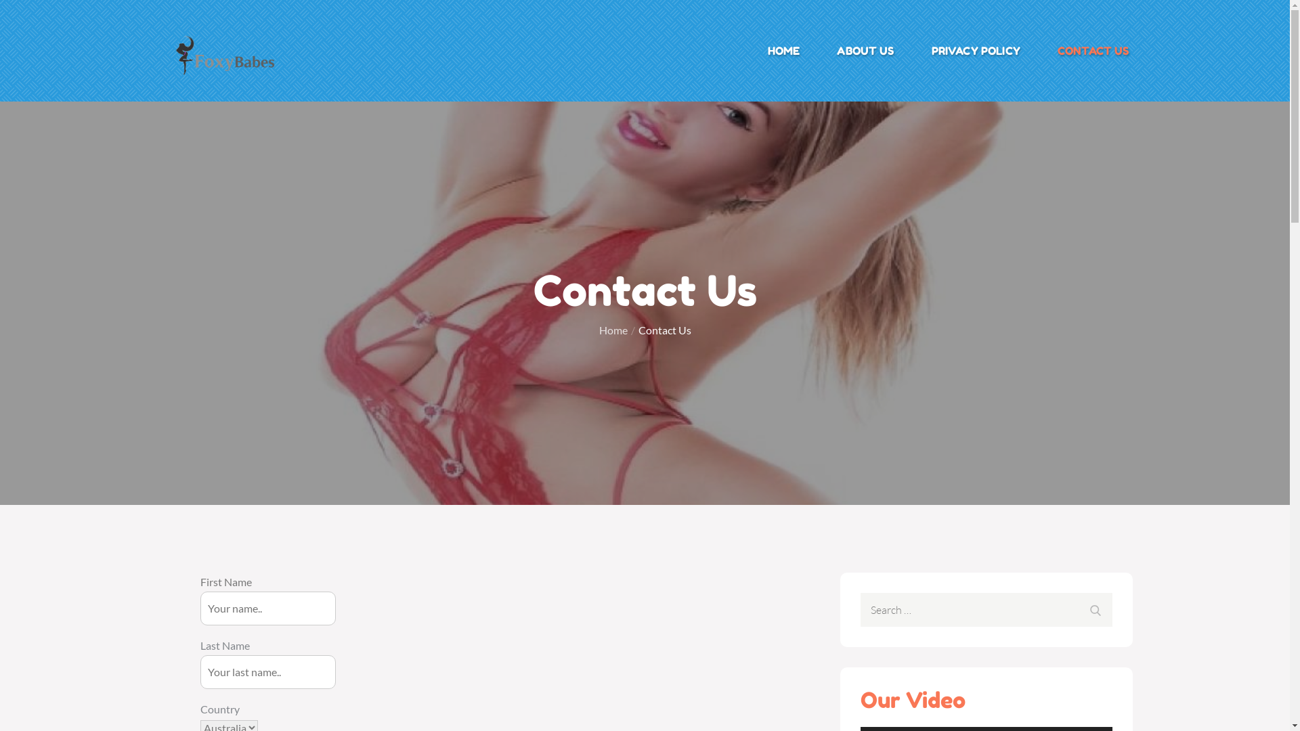  Describe the element at coordinates (613, 330) in the screenshot. I see `Home` at that location.